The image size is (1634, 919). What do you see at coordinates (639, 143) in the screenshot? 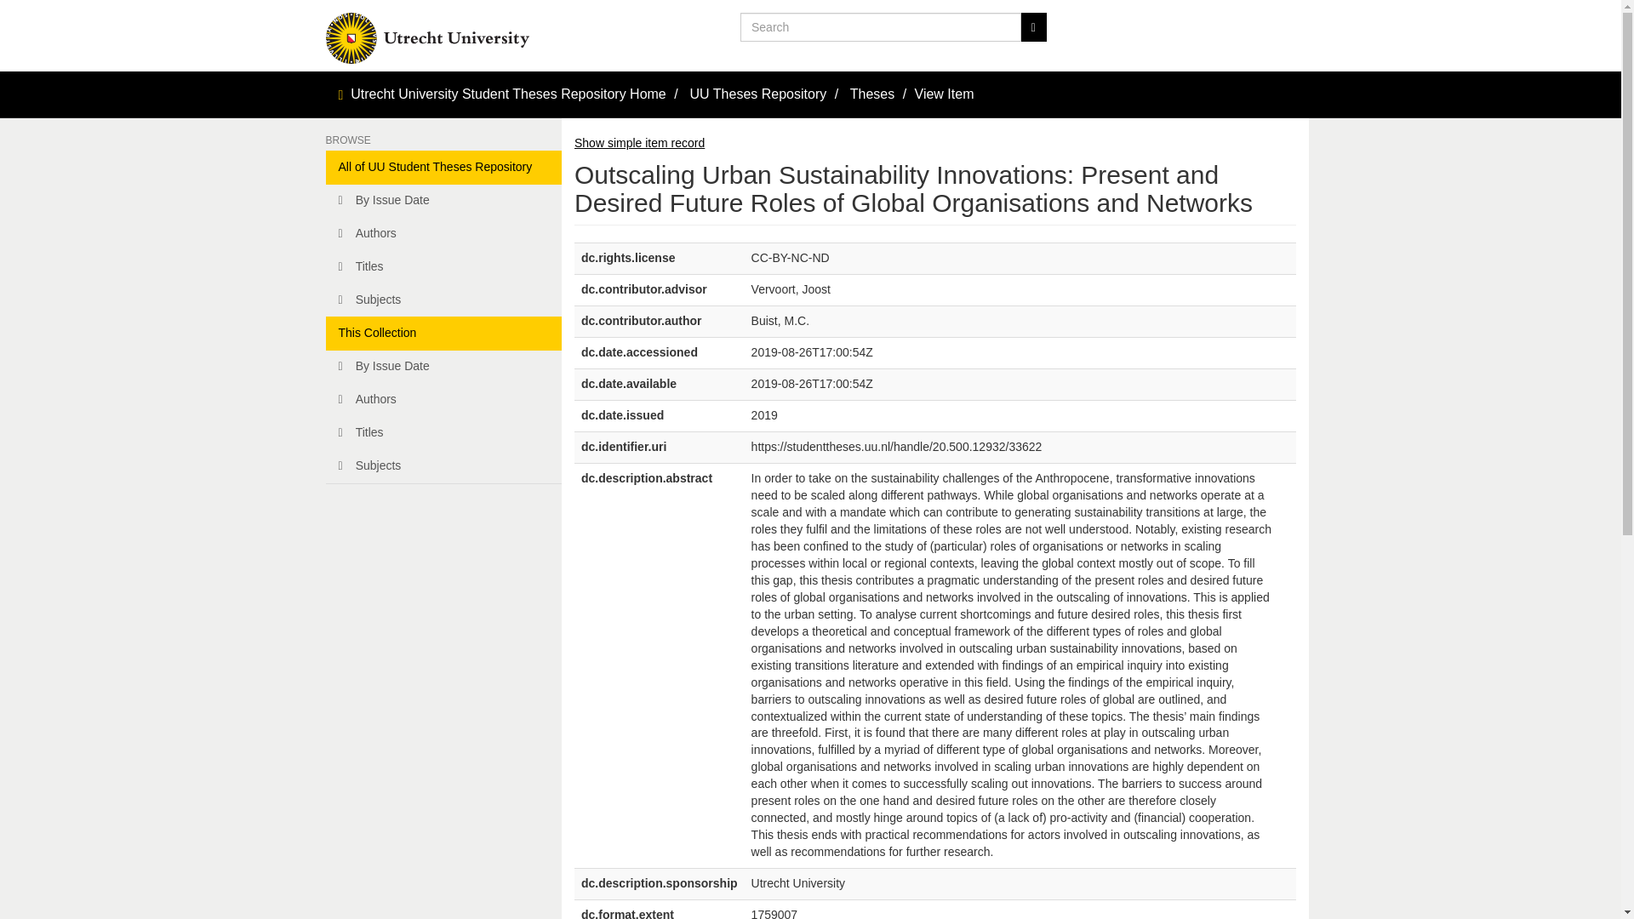
I see `Show simple item record` at bounding box center [639, 143].